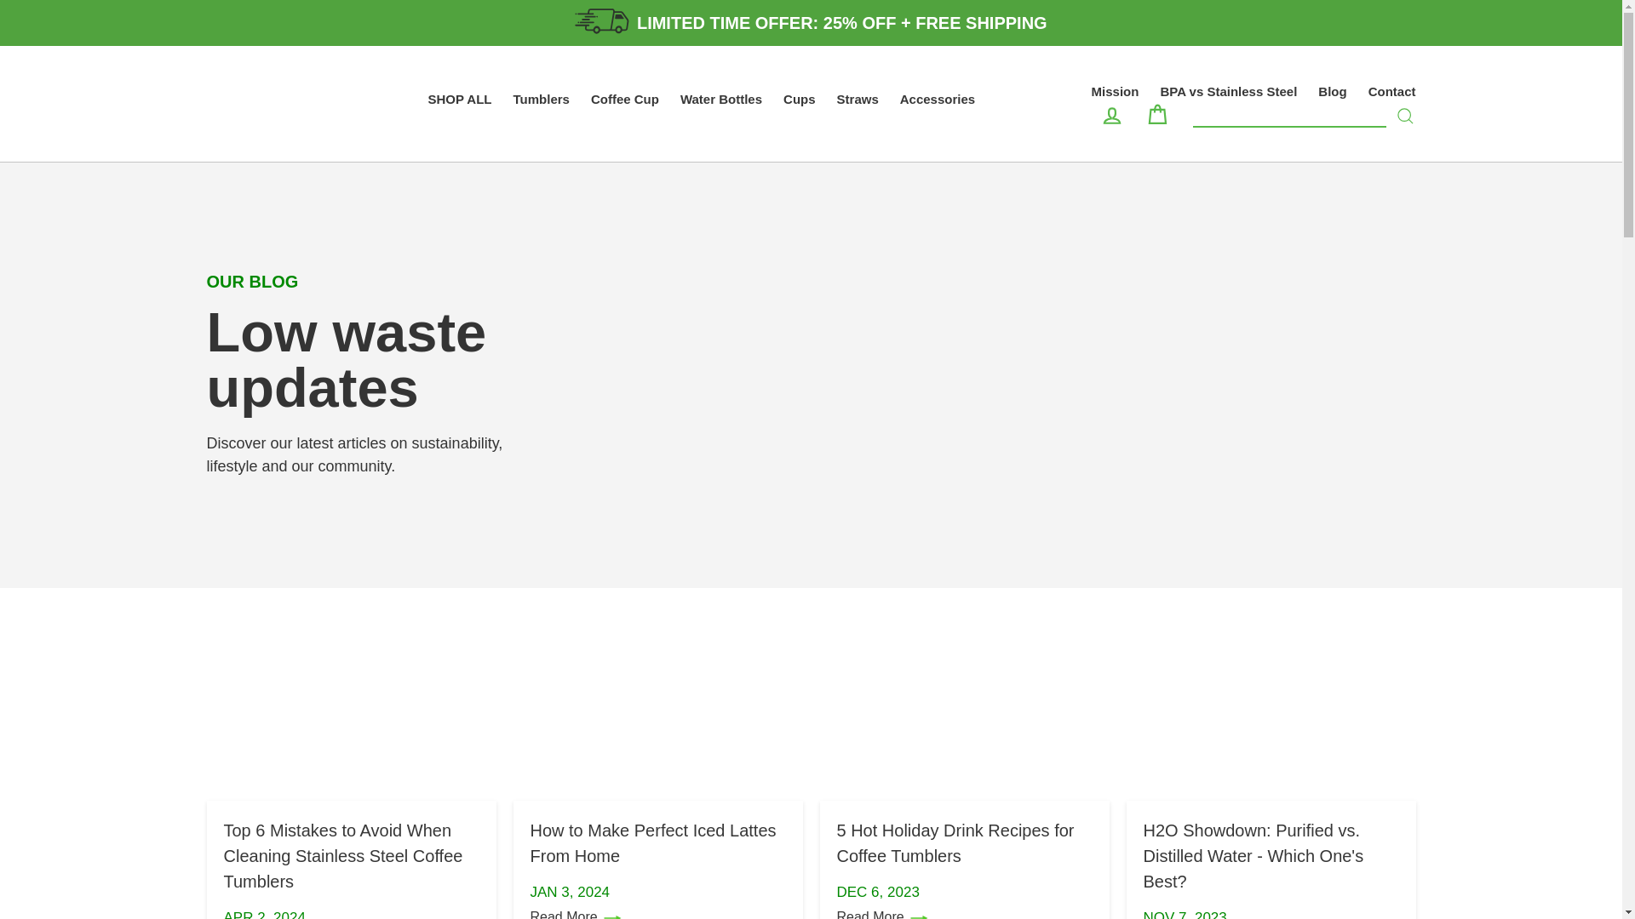 The height and width of the screenshot is (919, 1635). I want to click on Log in, so click(1112, 114).